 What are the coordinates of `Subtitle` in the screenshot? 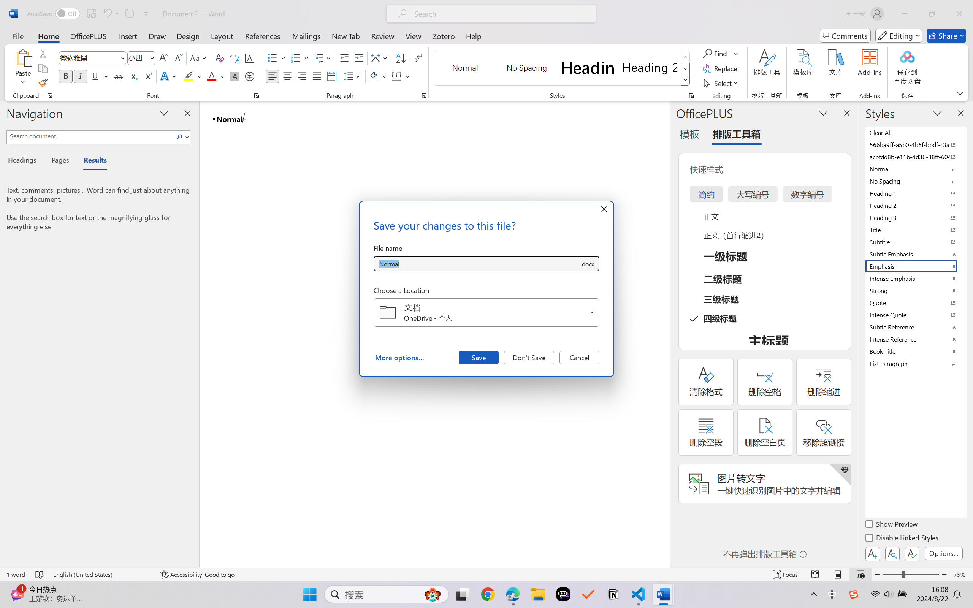 It's located at (915, 242).